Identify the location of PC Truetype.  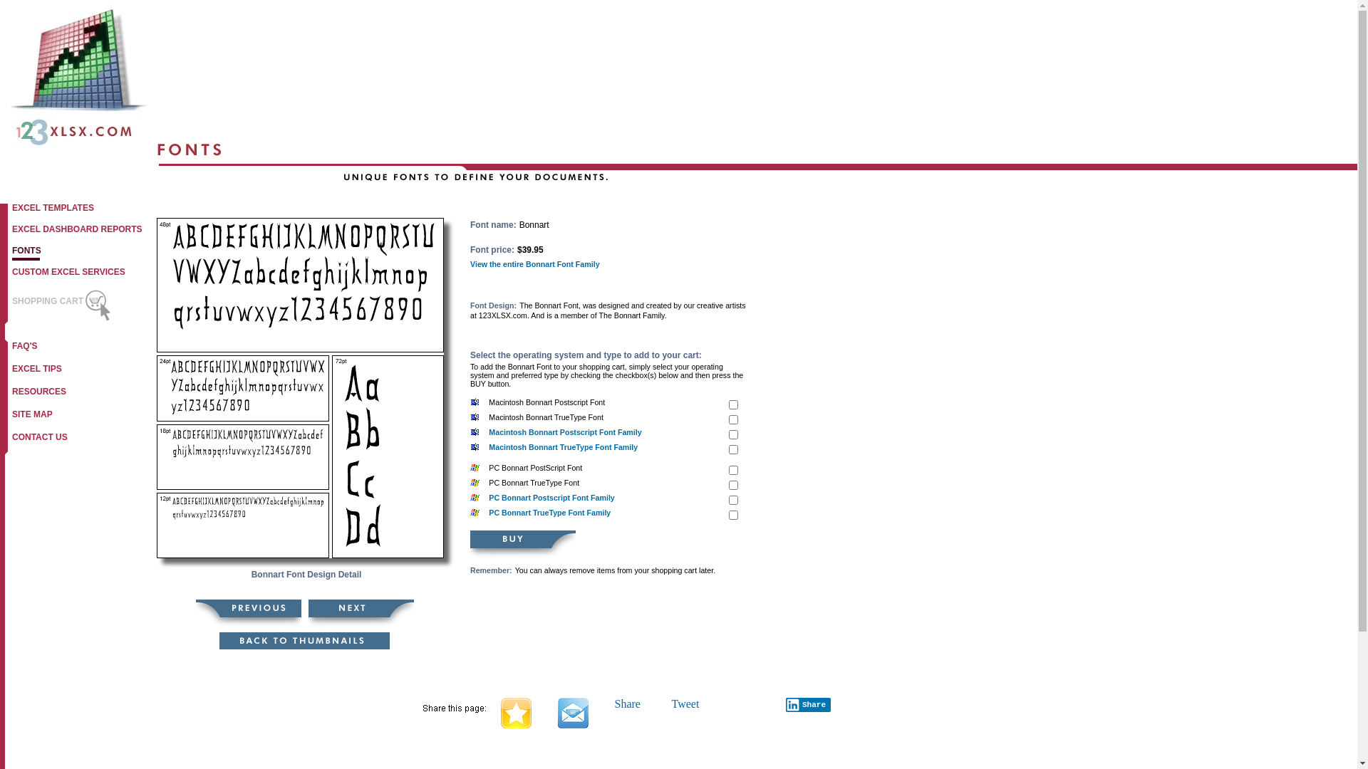
(734, 486).